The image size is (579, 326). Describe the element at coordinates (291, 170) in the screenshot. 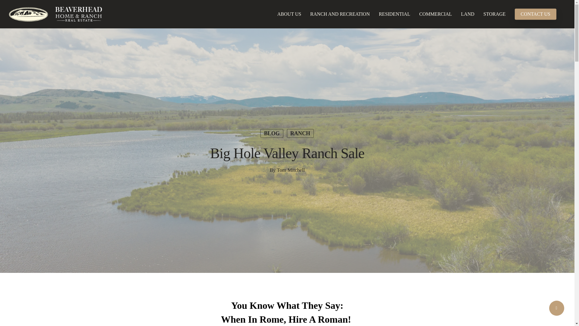

I see `Posts by Tom Mitchell` at that location.